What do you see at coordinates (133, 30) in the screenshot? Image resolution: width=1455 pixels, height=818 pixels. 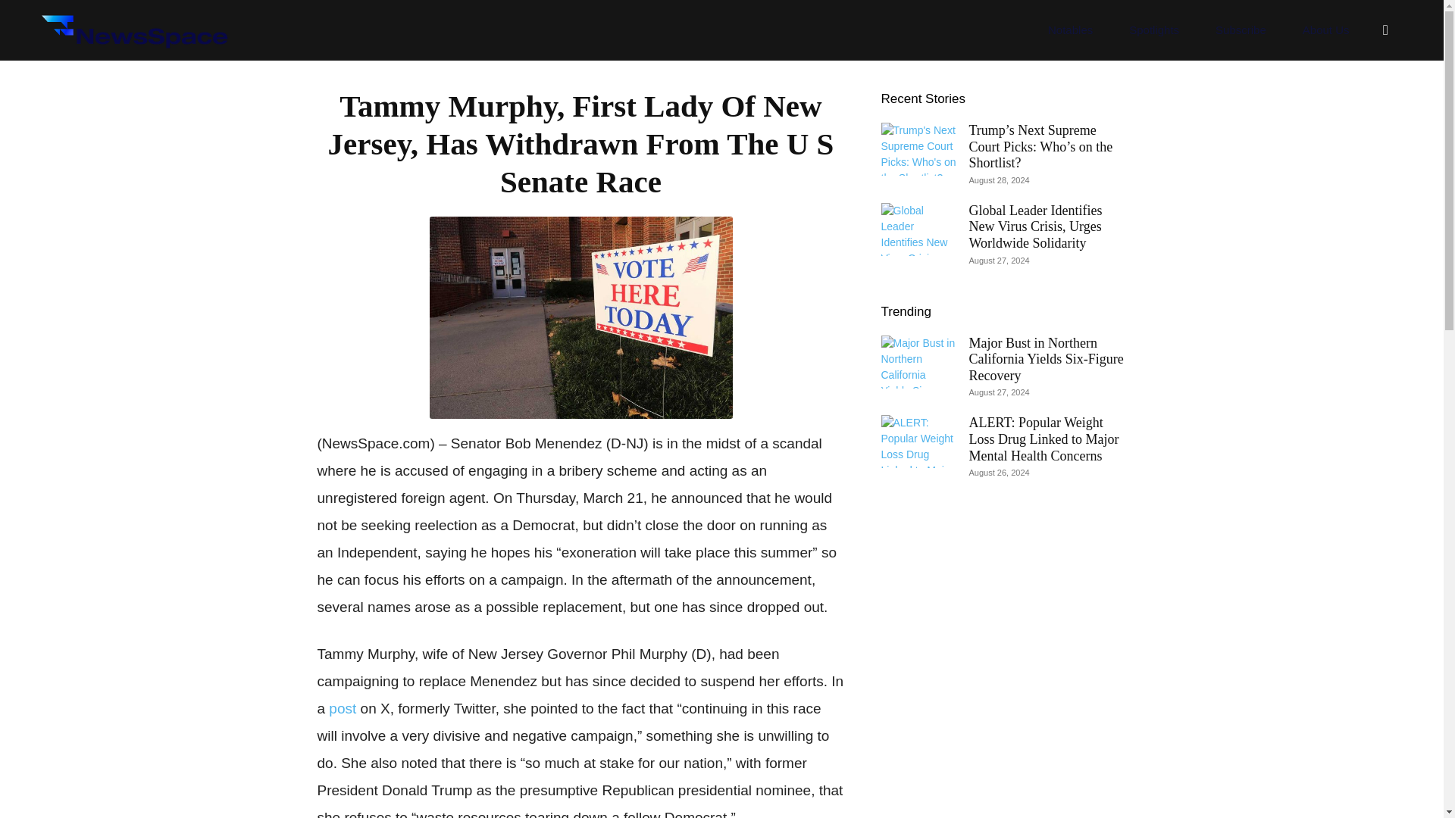 I see `News Space` at bounding box center [133, 30].